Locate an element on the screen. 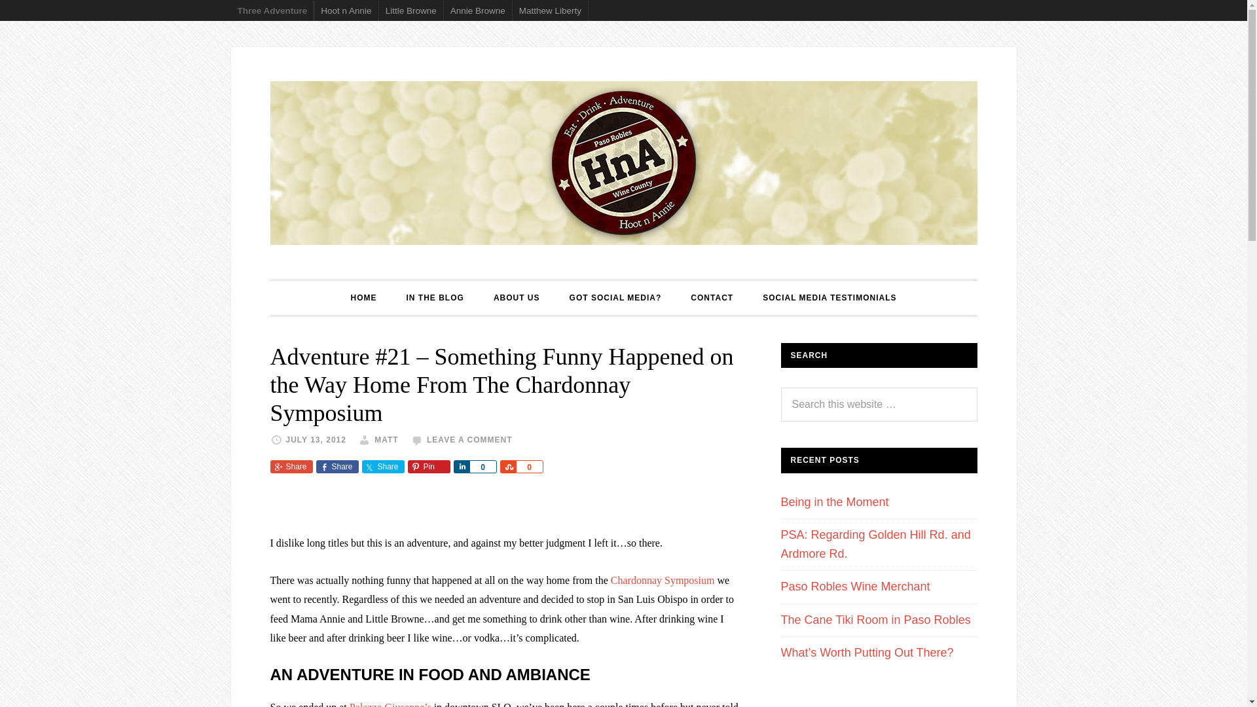 The image size is (1257, 707). ABOUT US is located at coordinates (516, 297).